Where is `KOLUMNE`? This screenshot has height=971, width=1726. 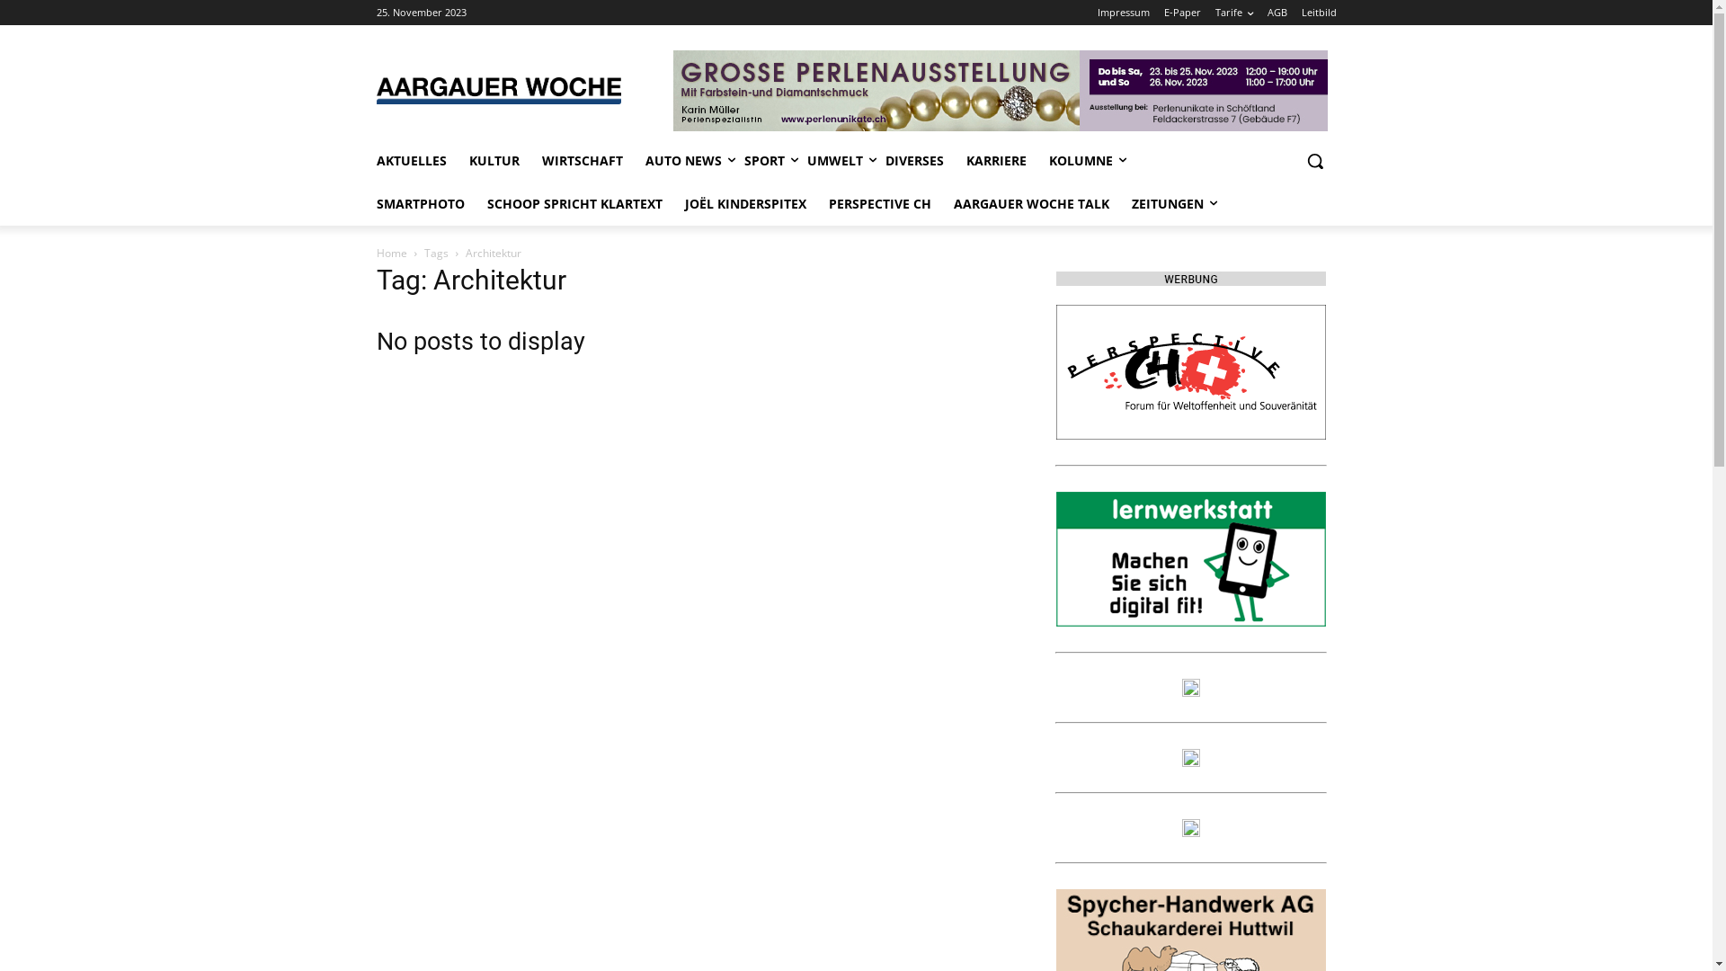
KOLUMNE is located at coordinates (1081, 161).